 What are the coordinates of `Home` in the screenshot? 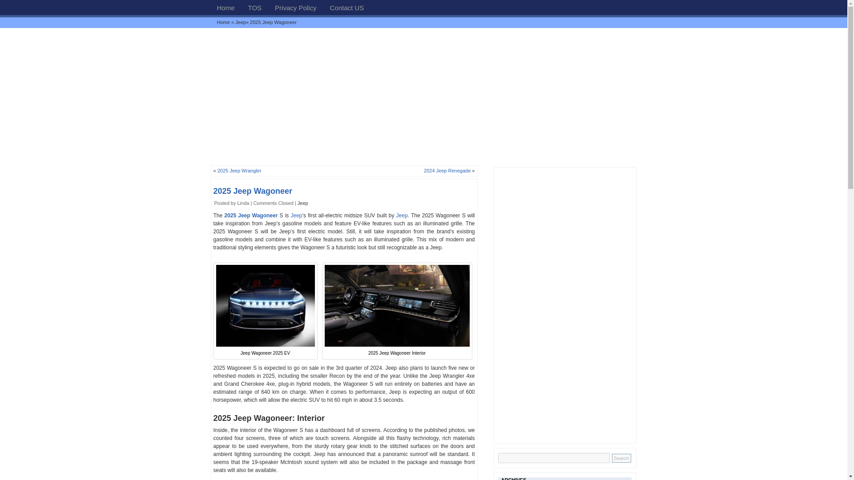 It's located at (223, 22).